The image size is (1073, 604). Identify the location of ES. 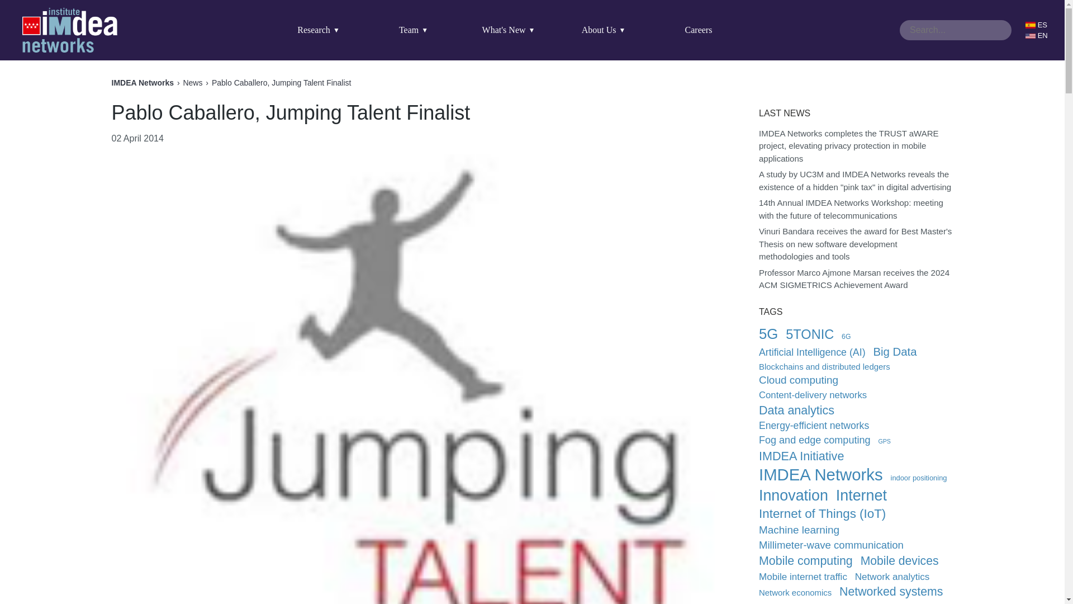
(1039, 25).